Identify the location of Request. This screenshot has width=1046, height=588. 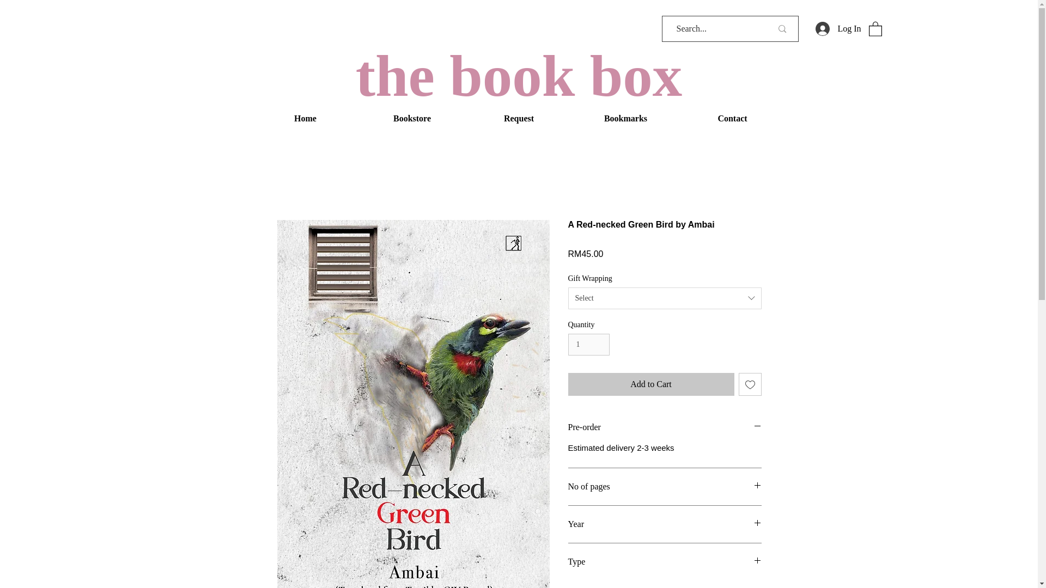
(519, 119).